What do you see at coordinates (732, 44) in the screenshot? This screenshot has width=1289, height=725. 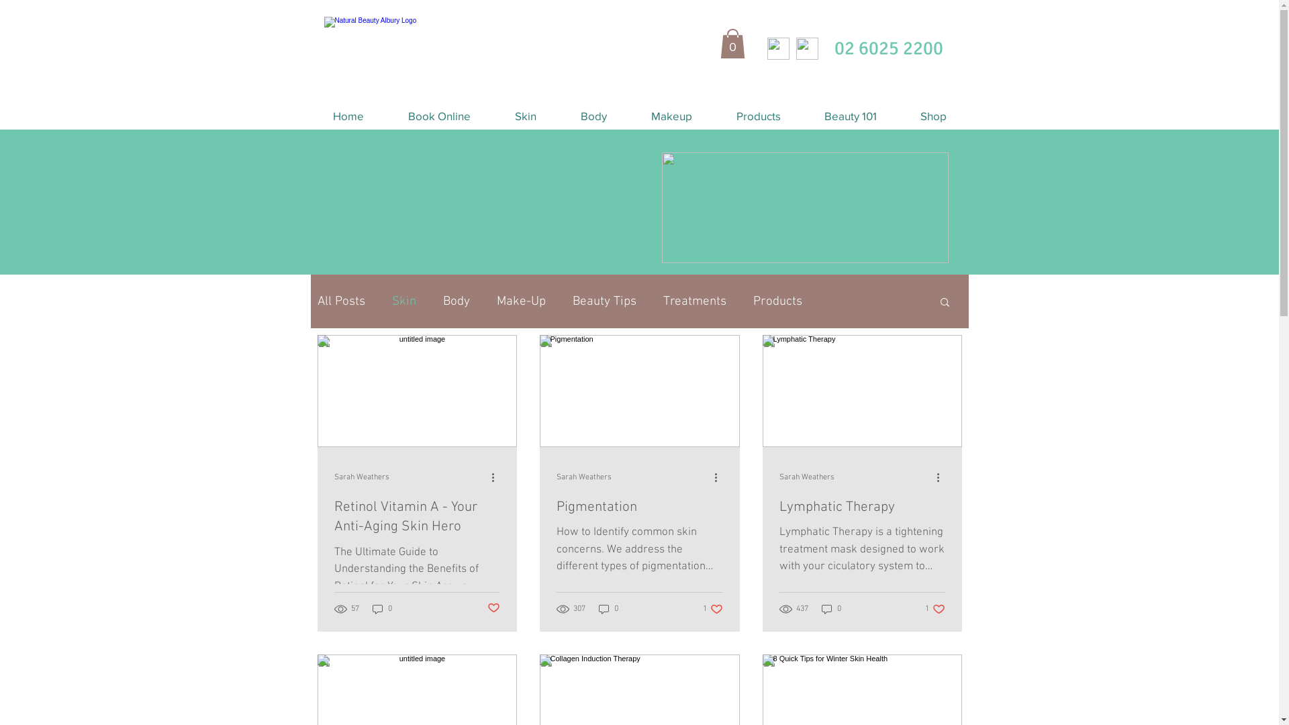 I see `0` at bounding box center [732, 44].